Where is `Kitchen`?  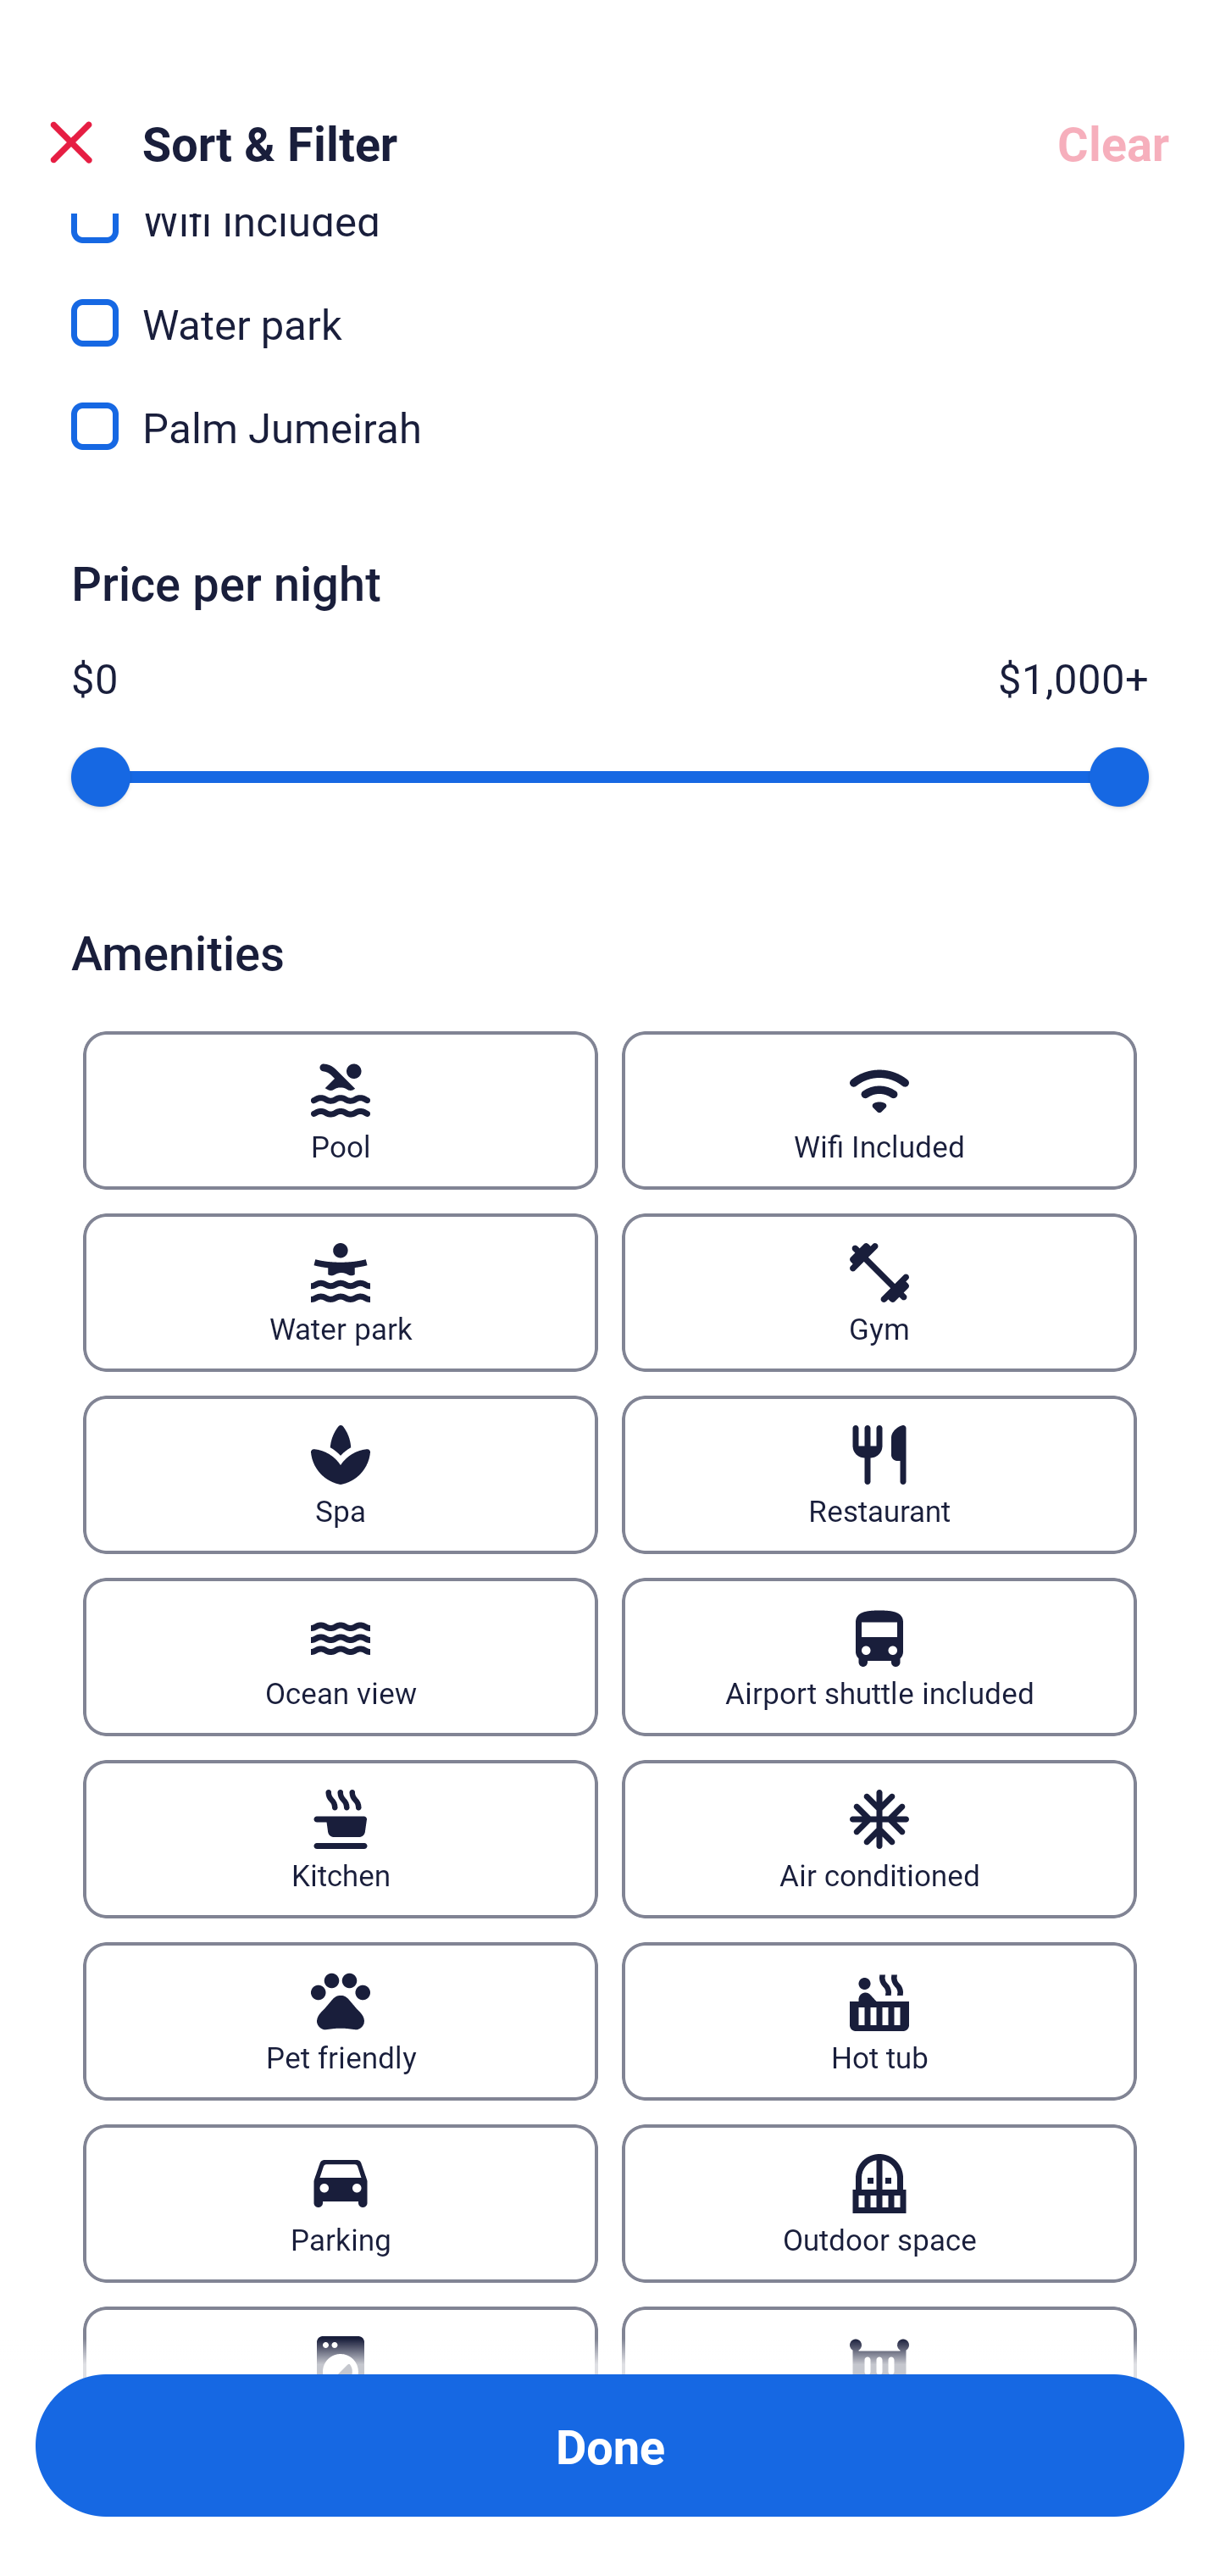 Kitchen is located at coordinates (340, 1839).